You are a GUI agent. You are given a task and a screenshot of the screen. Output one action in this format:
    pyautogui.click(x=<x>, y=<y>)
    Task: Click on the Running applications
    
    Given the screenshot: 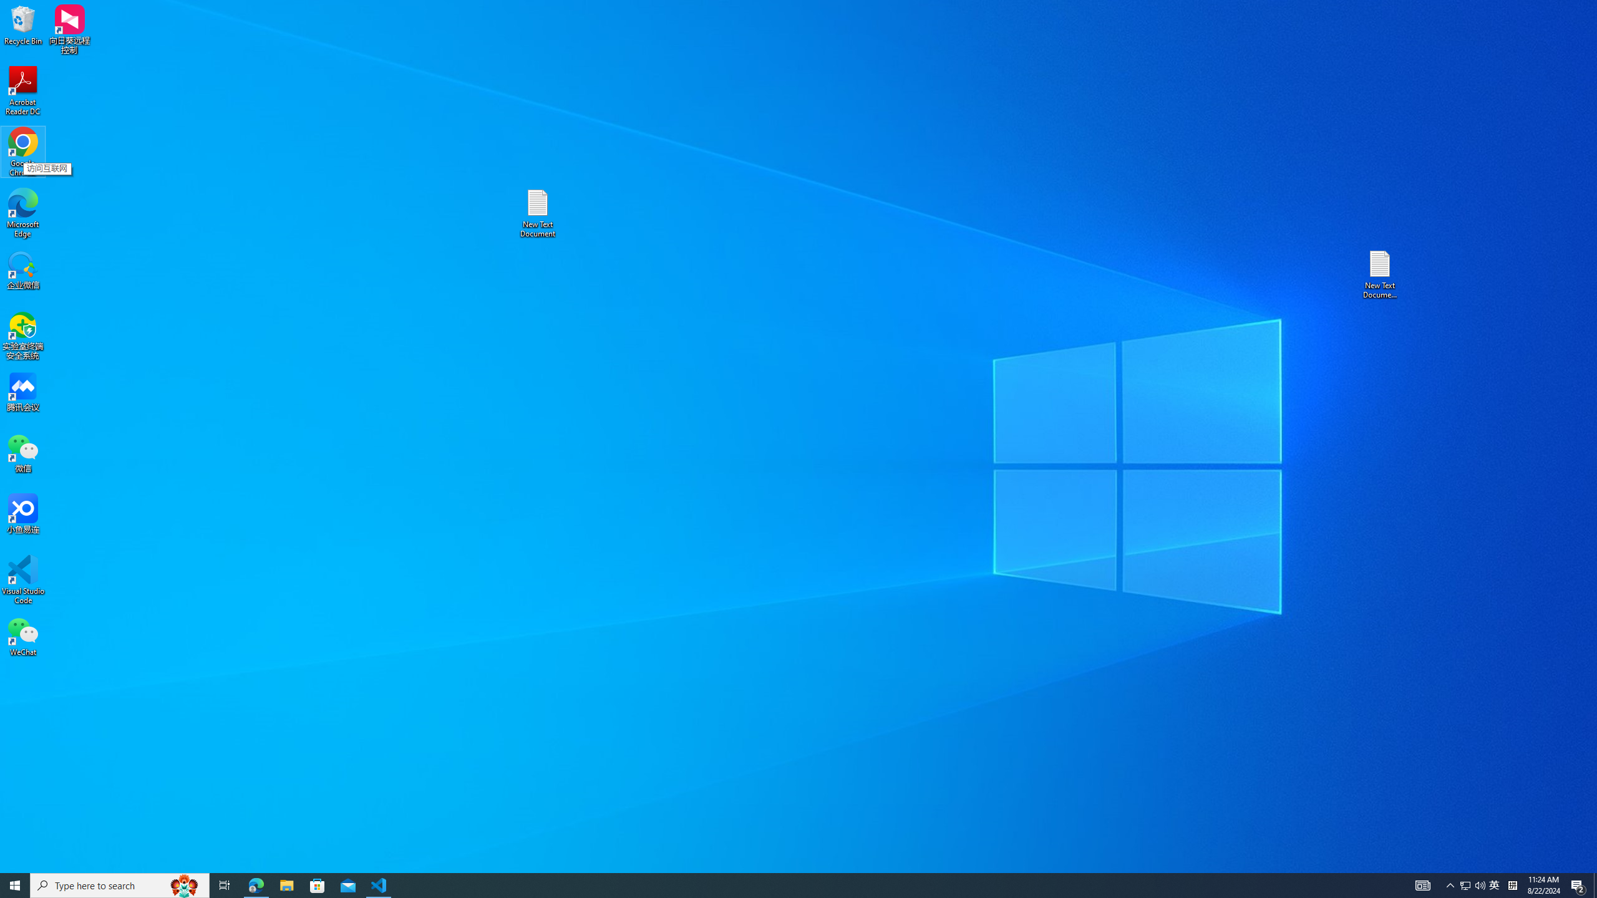 What is the action you would take?
    pyautogui.click(x=776, y=886)
    